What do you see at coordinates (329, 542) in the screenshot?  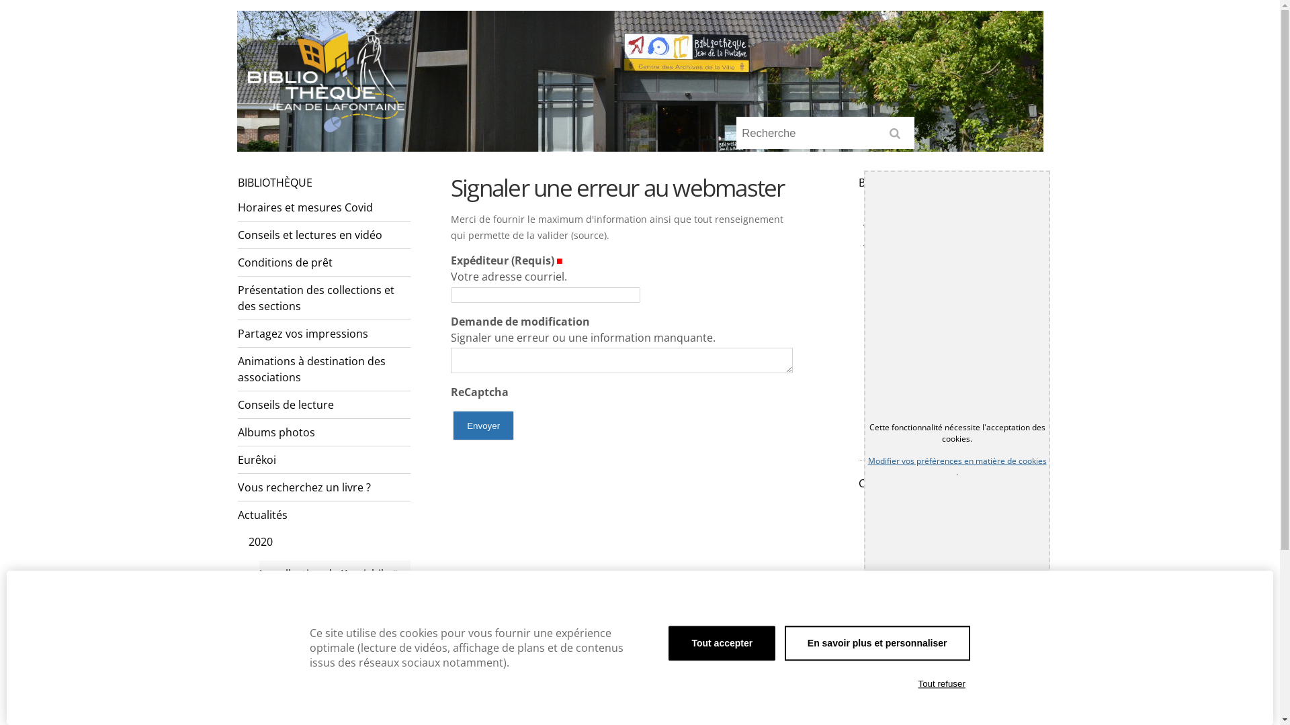 I see `2020` at bounding box center [329, 542].